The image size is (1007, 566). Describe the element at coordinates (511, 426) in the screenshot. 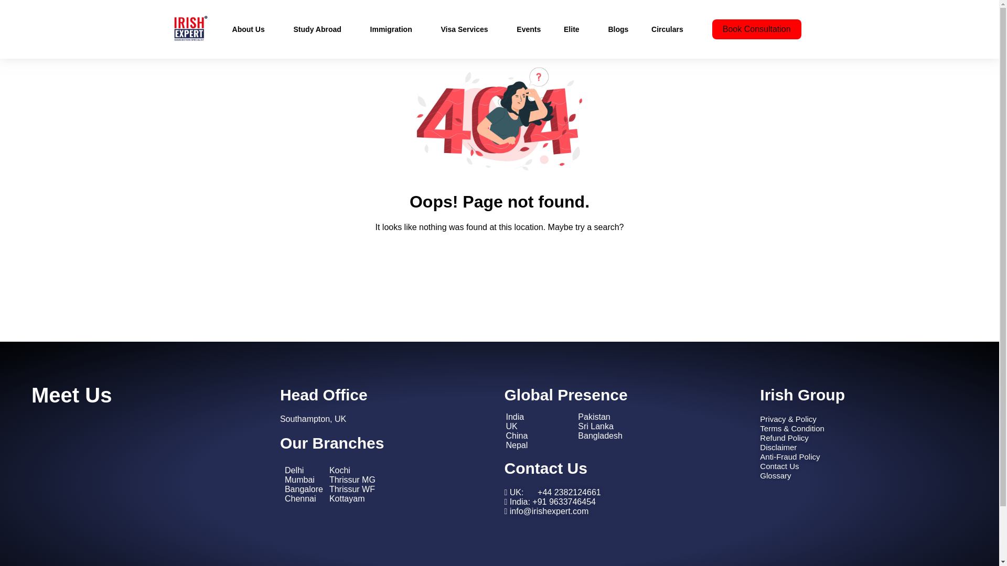

I see `UK` at that location.